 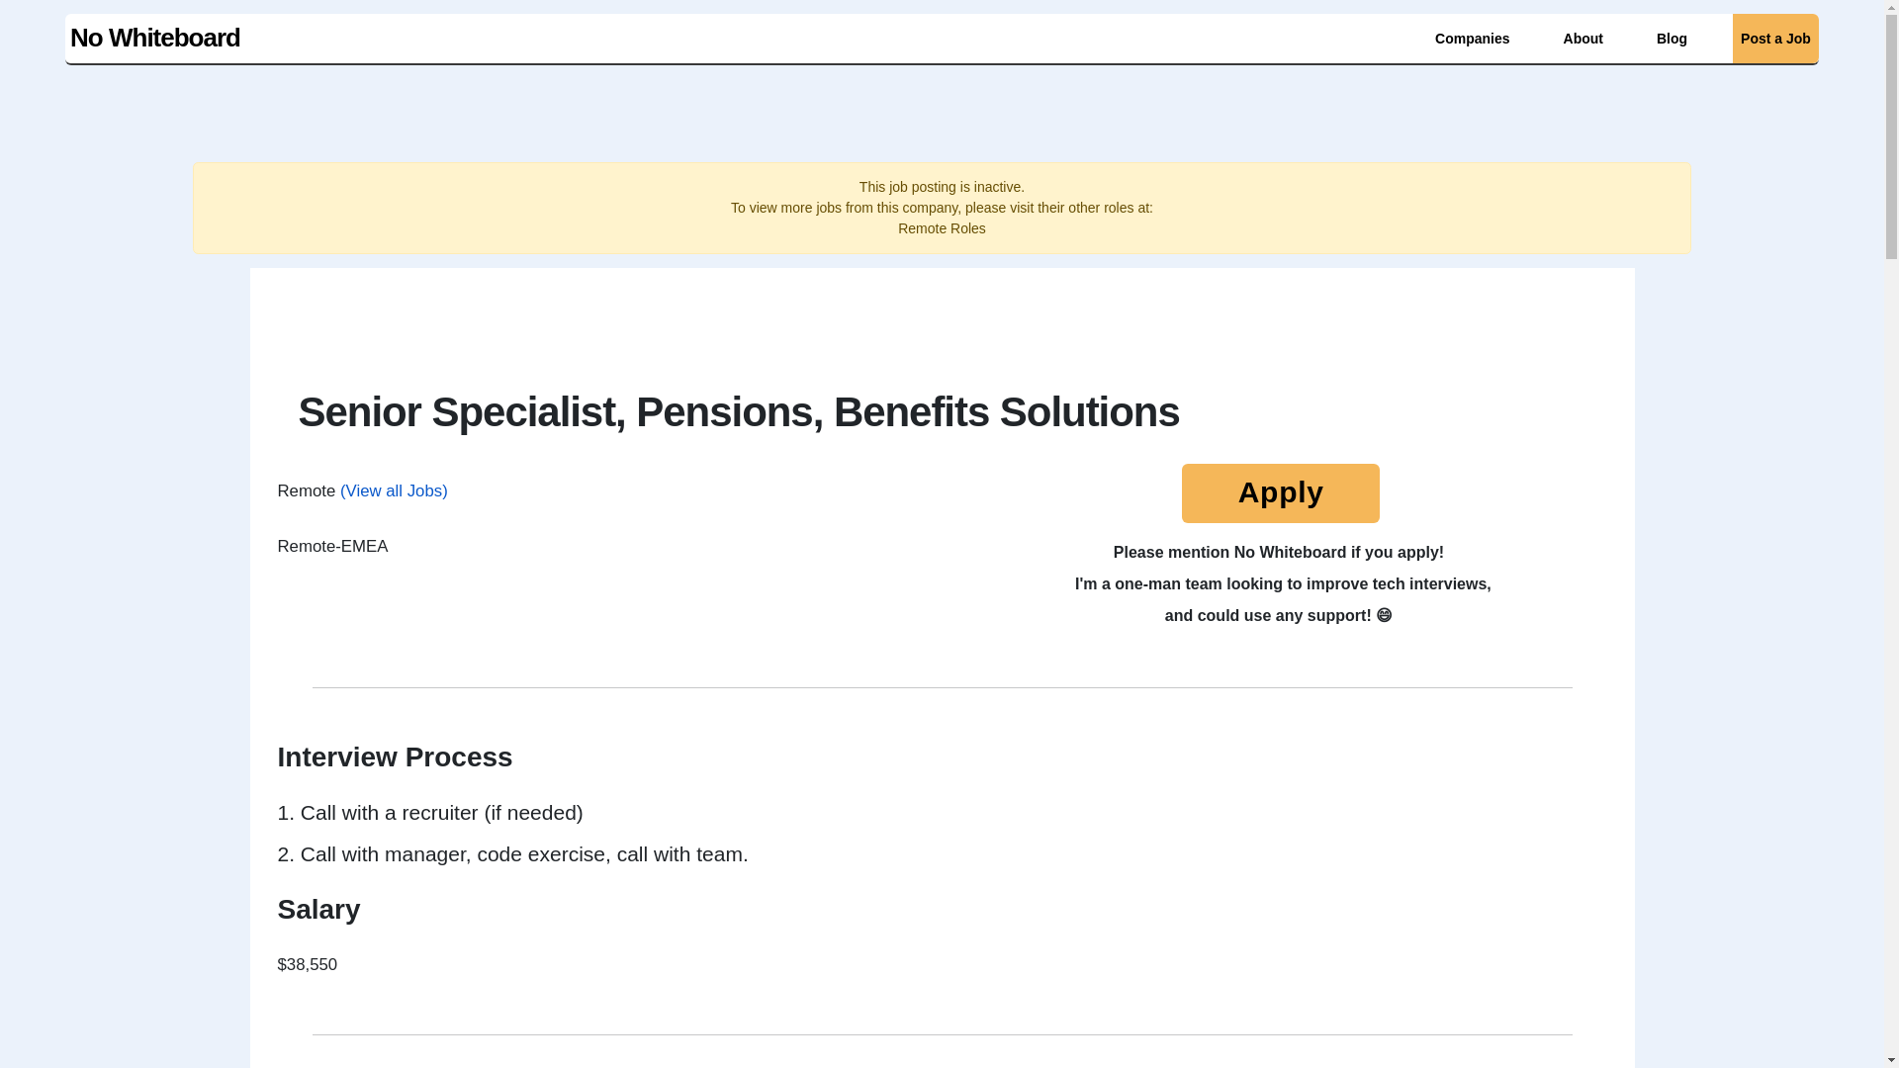 I want to click on Blog, so click(x=1672, y=38).